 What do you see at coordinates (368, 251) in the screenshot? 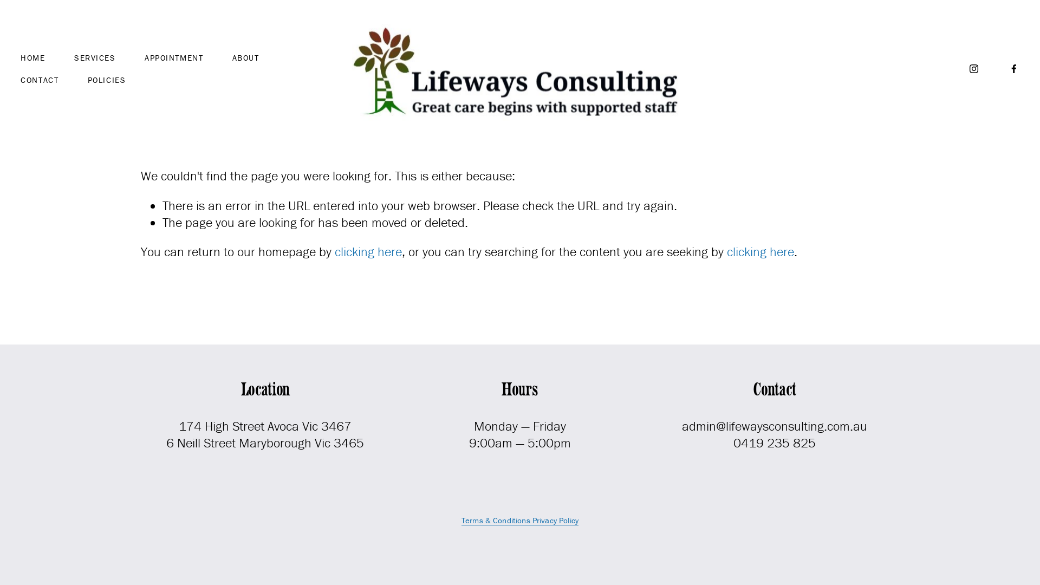
I see `clicking here` at bounding box center [368, 251].